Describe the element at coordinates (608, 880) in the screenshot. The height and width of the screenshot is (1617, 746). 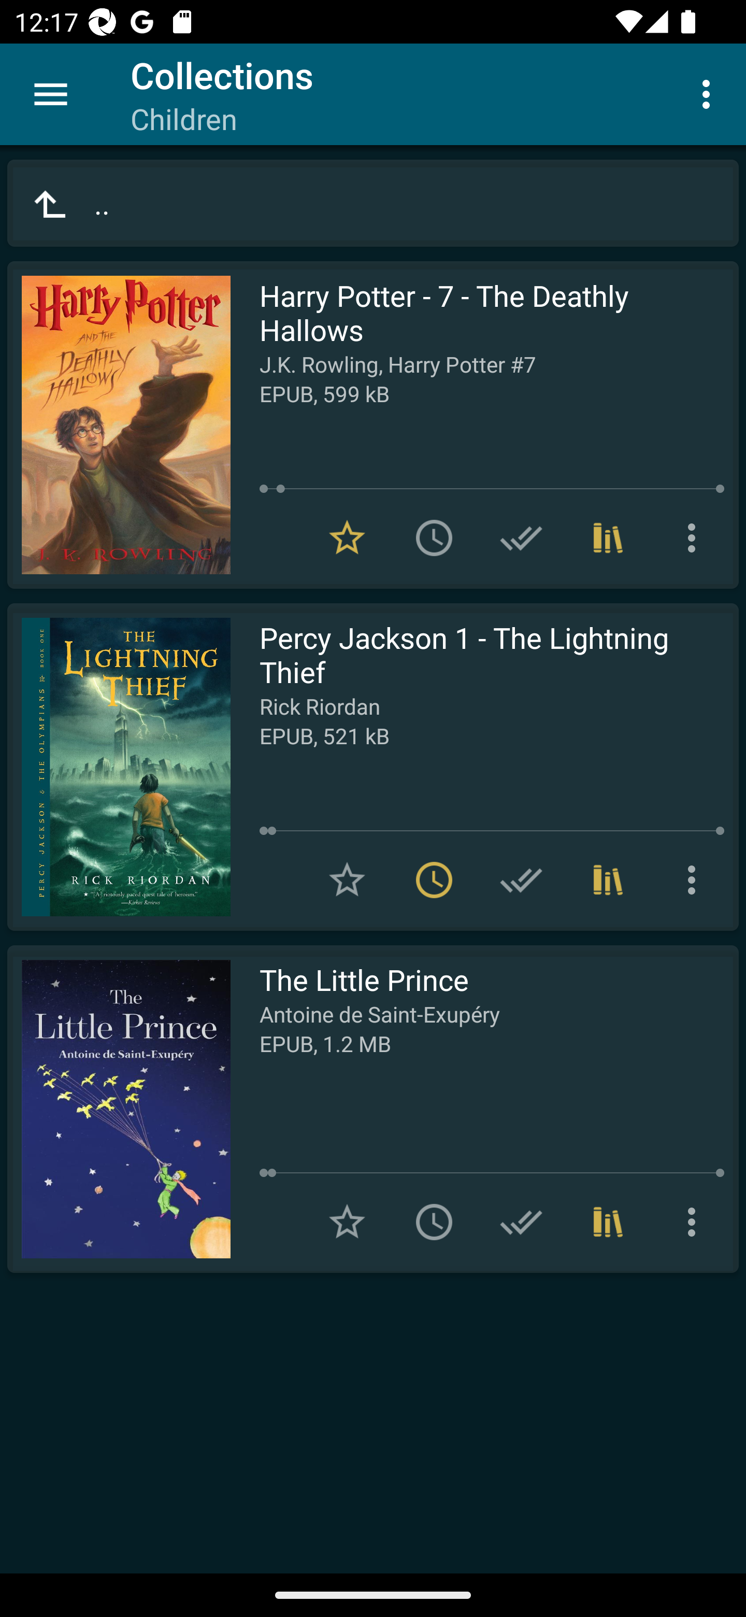
I see `Collections (1)` at that location.